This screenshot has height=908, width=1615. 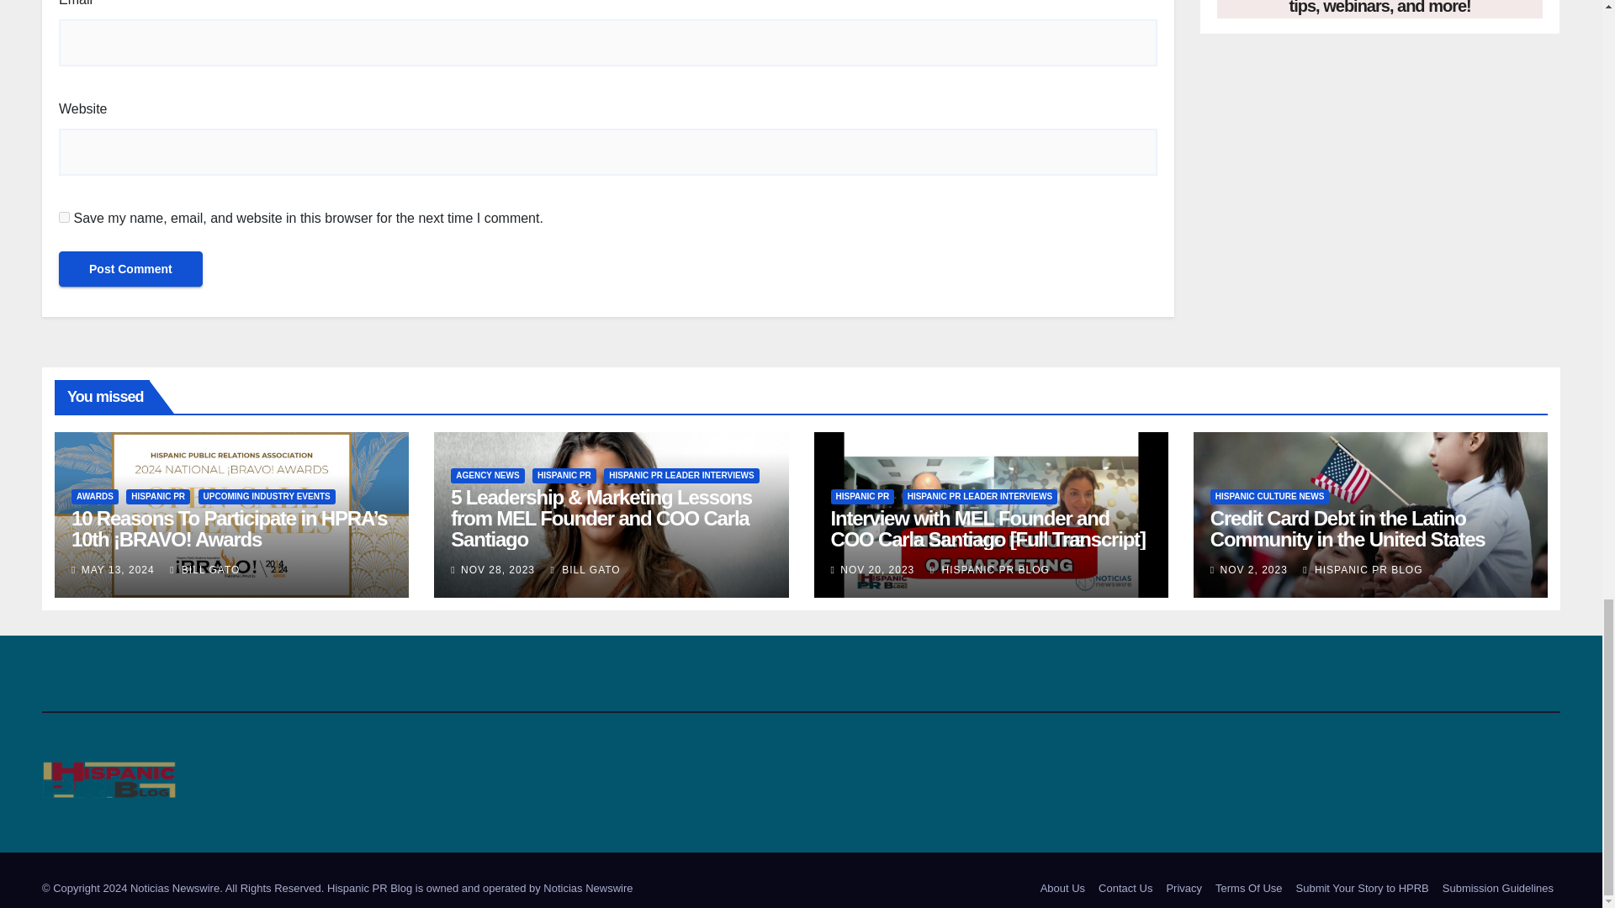 What do you see at coordinates (64, 217) in the screenshot?
I see `yes` at bounding box center [64, 217].